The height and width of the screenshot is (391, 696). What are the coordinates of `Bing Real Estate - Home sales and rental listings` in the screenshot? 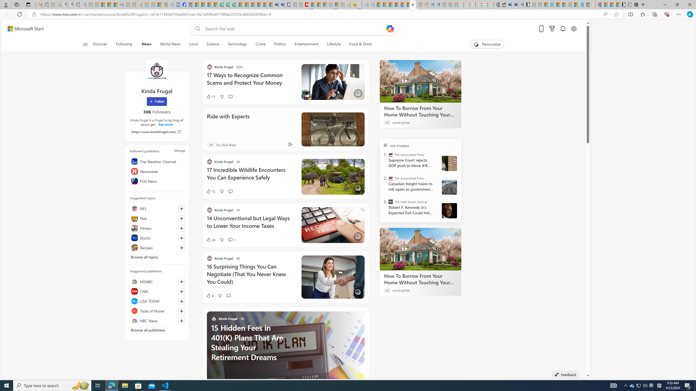 It's located at (520, 5).